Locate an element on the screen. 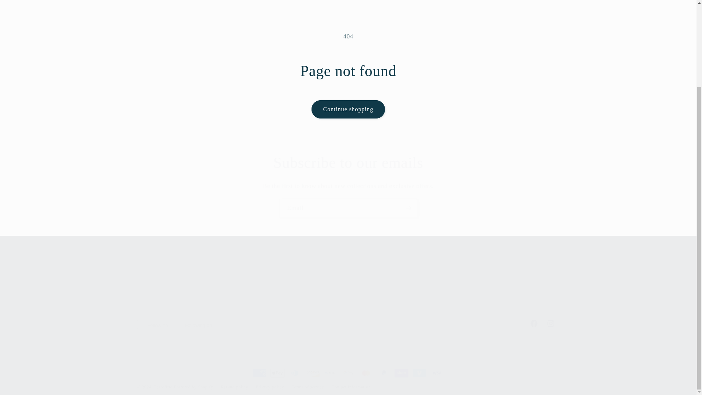 The width and height of the screenshot is (702, 395). Subscribe to our emails is located at coordinates (348, 163).